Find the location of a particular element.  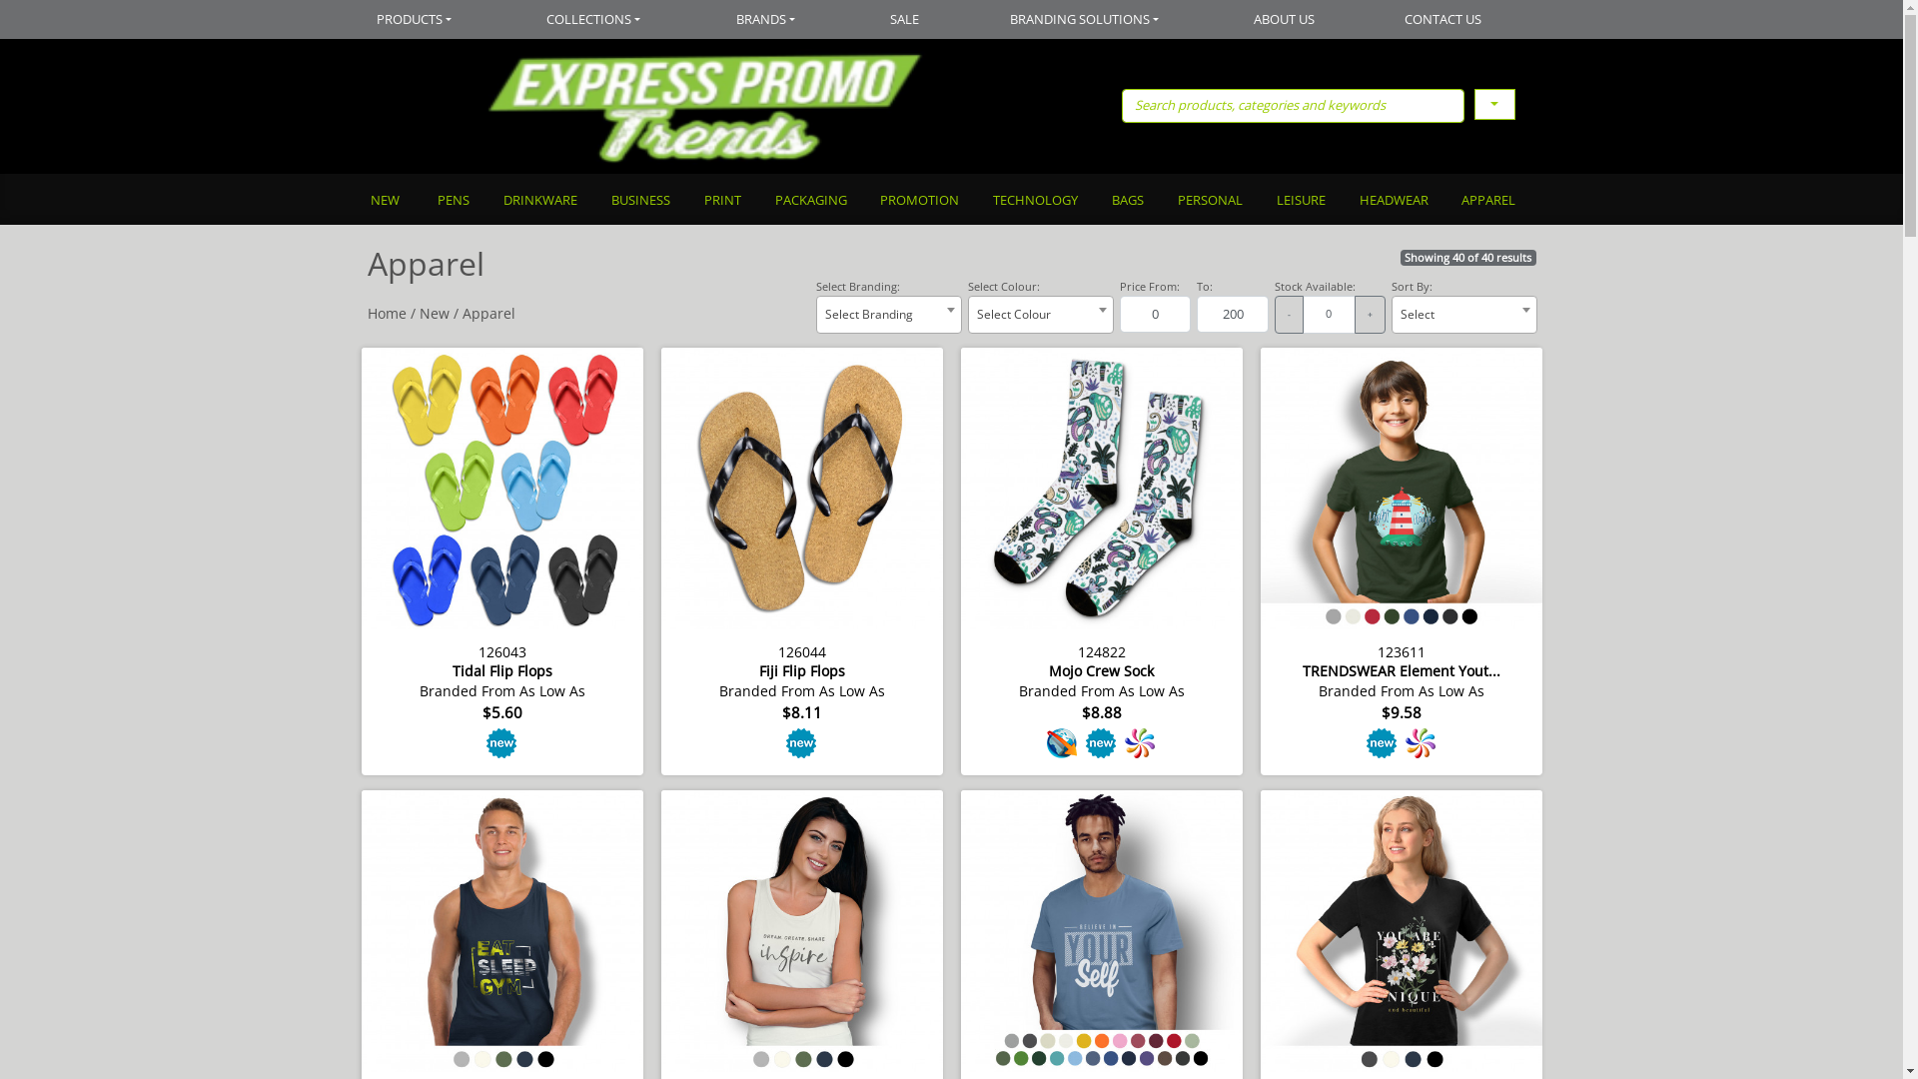

BUSINESS is located at coordinates (639, 202).